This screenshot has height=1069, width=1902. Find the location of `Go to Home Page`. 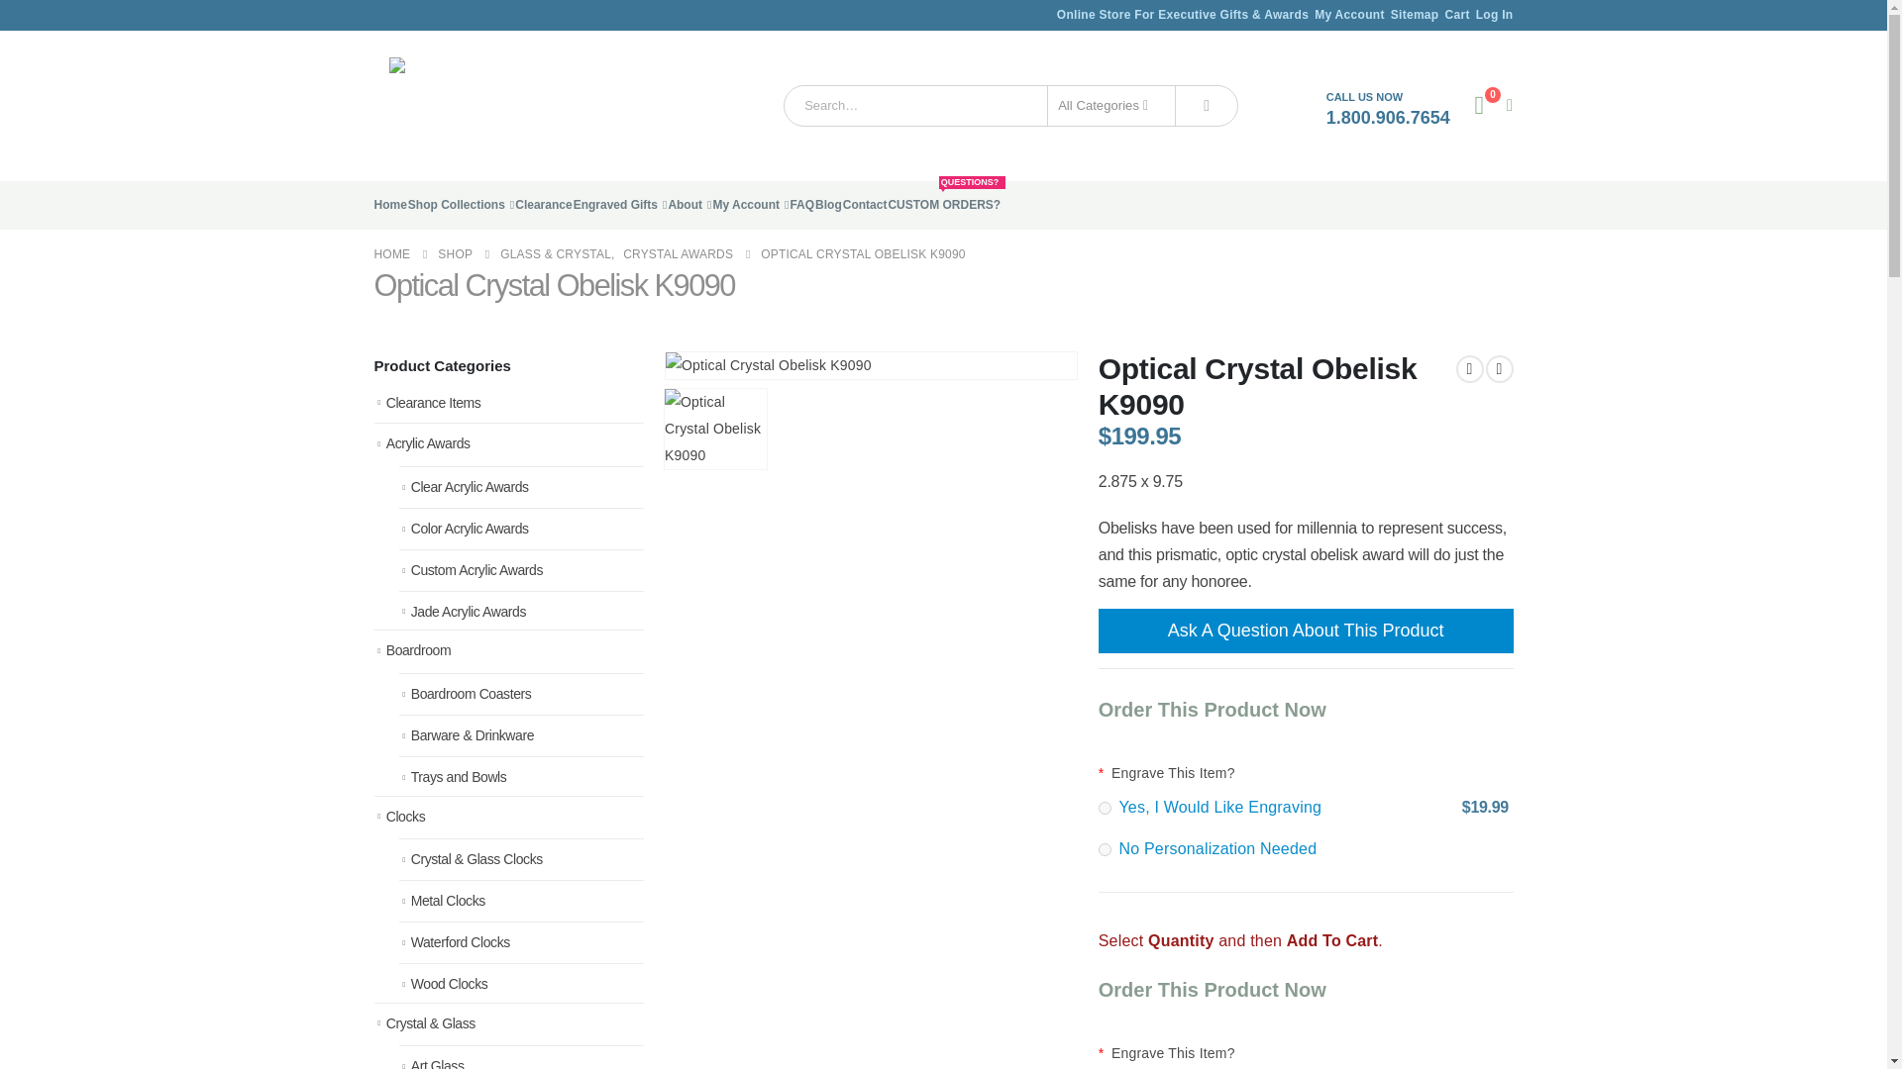

Go to Home Page is located at coordinates (392, 255).